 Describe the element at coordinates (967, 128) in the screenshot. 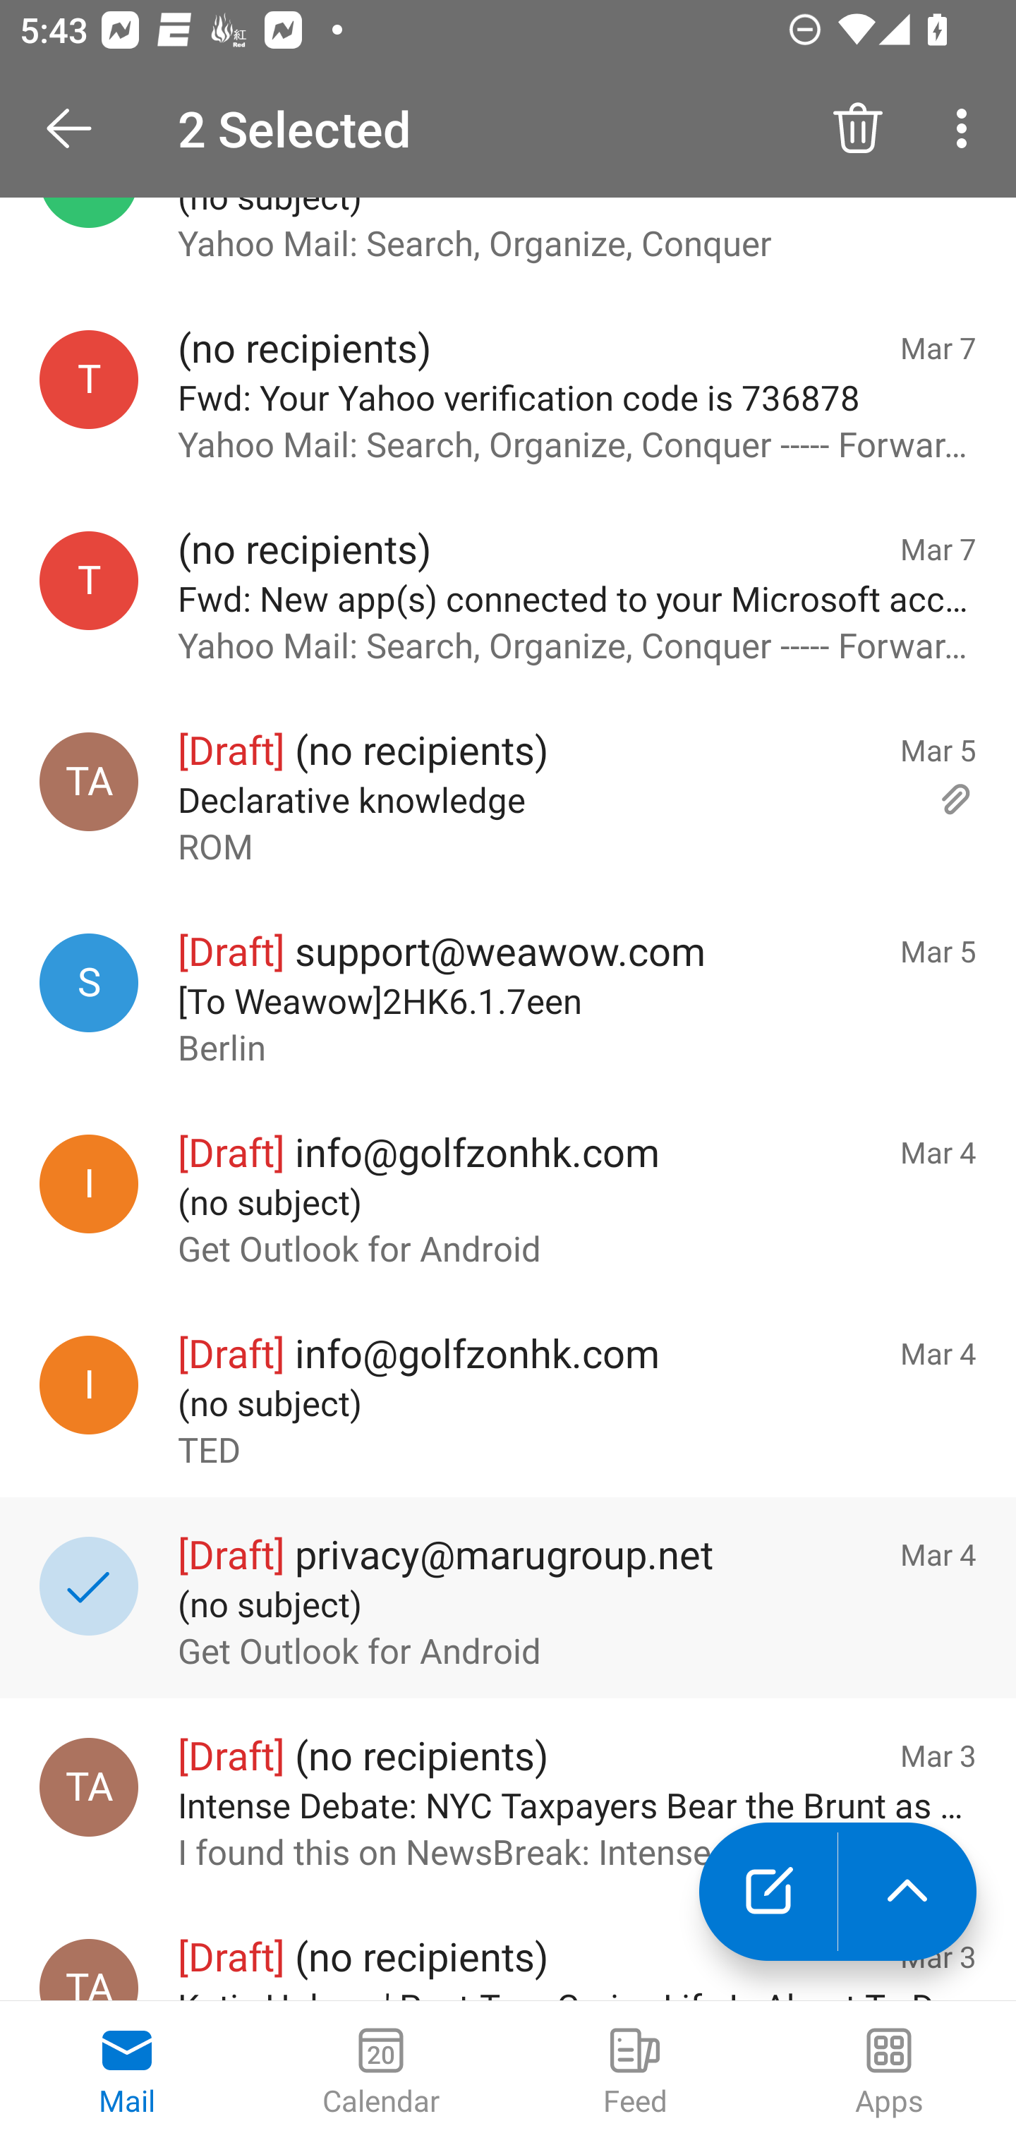

I see `More options` at that location.